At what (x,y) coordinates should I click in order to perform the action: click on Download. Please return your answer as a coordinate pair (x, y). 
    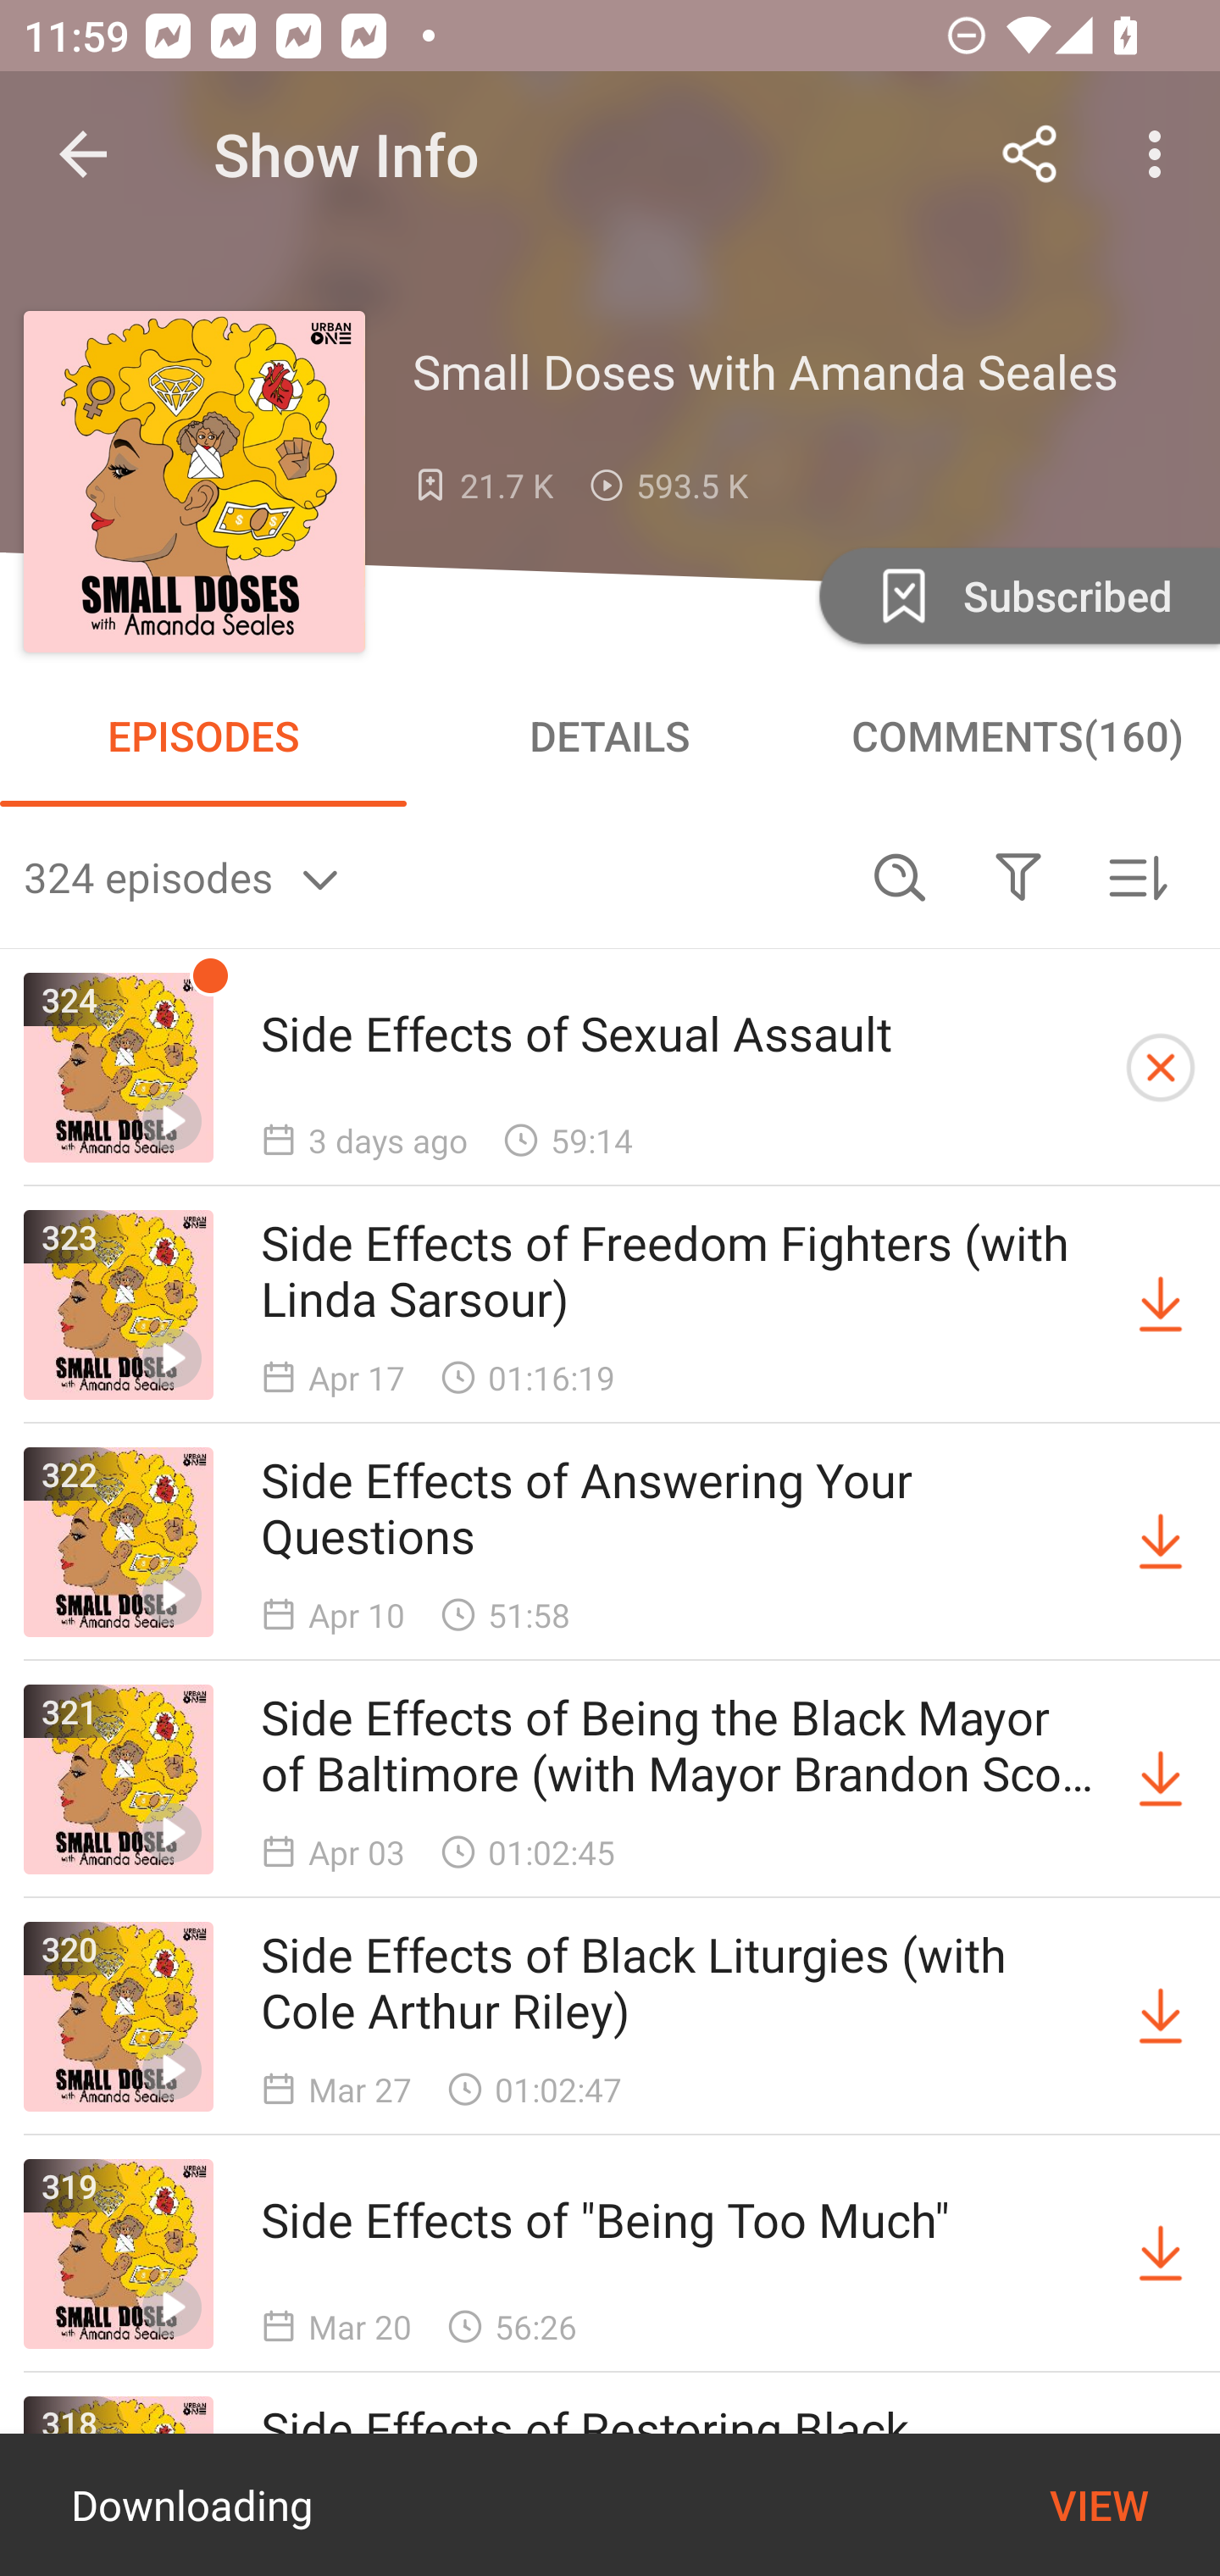
    Looking at the image, I should click on (1161, 1542).